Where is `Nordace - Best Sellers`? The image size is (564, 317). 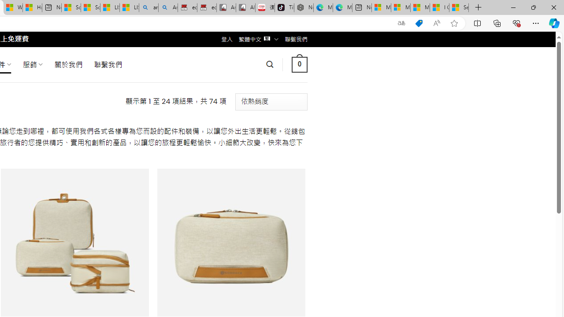
Nordace - Best Sellers is located at coordinates (304, 8).